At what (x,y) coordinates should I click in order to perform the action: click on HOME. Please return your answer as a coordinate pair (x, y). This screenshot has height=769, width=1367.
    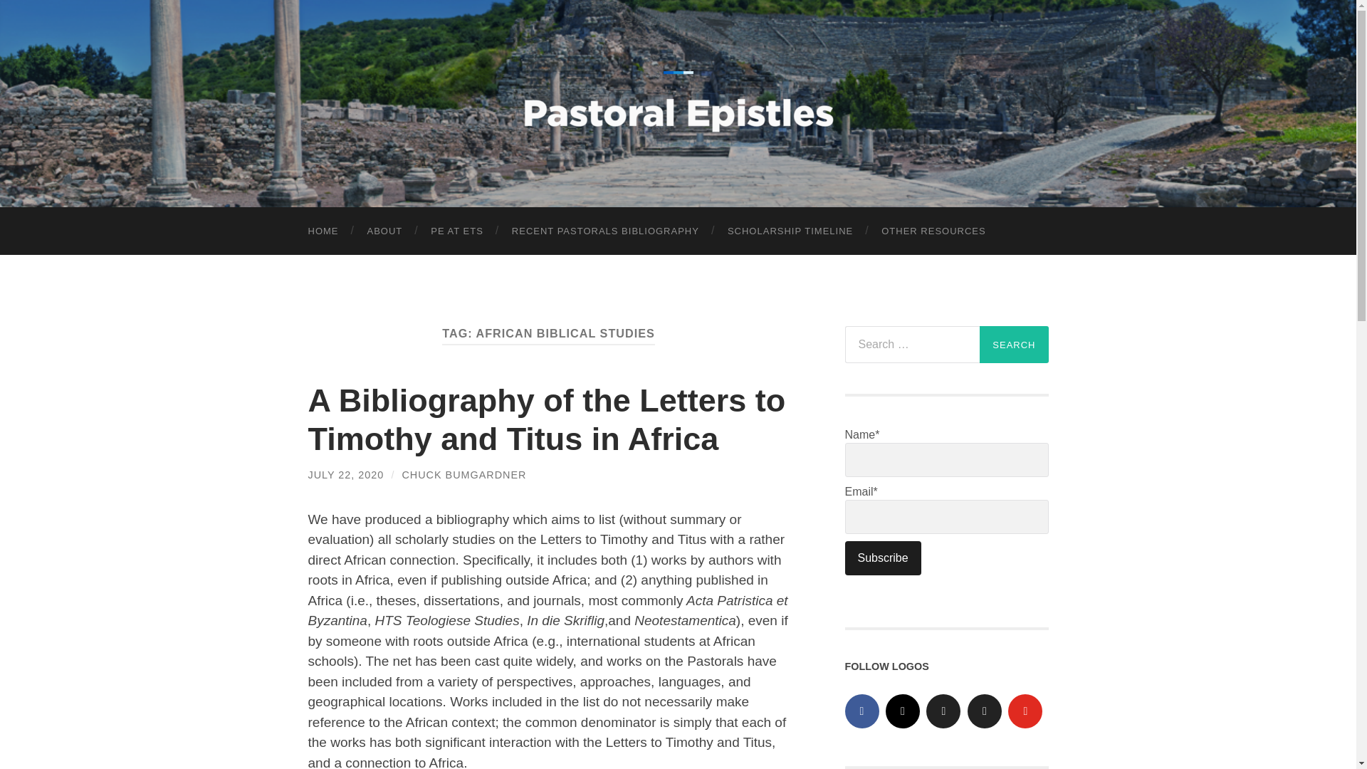
    Looking at the image, I should click on (323, 231).